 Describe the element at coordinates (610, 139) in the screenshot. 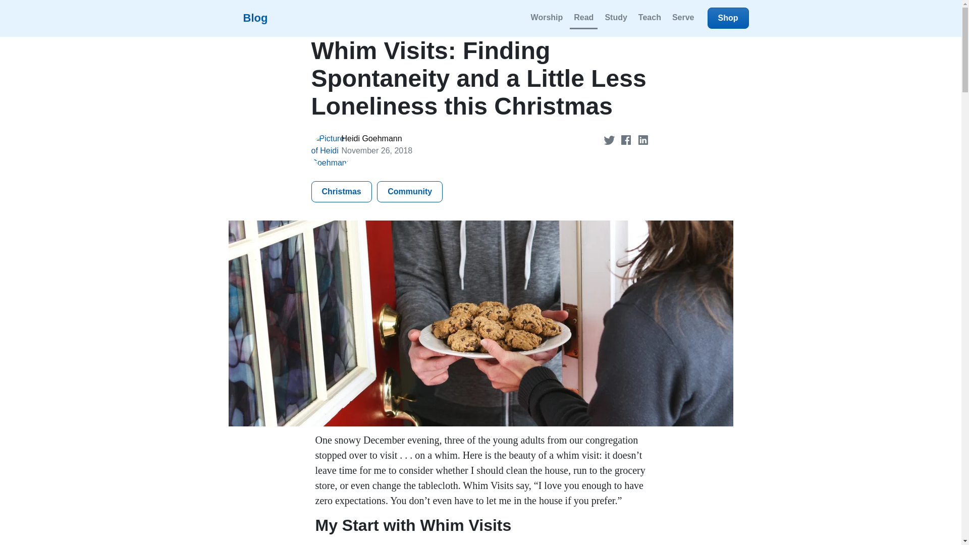

I see `Share on Twitter` at that location.